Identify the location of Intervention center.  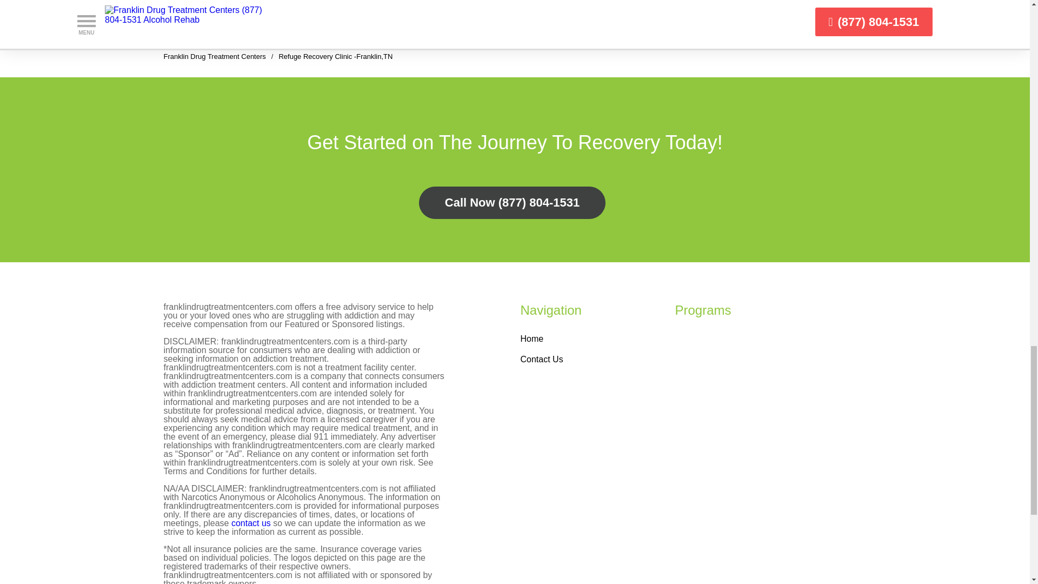
(204, 13).